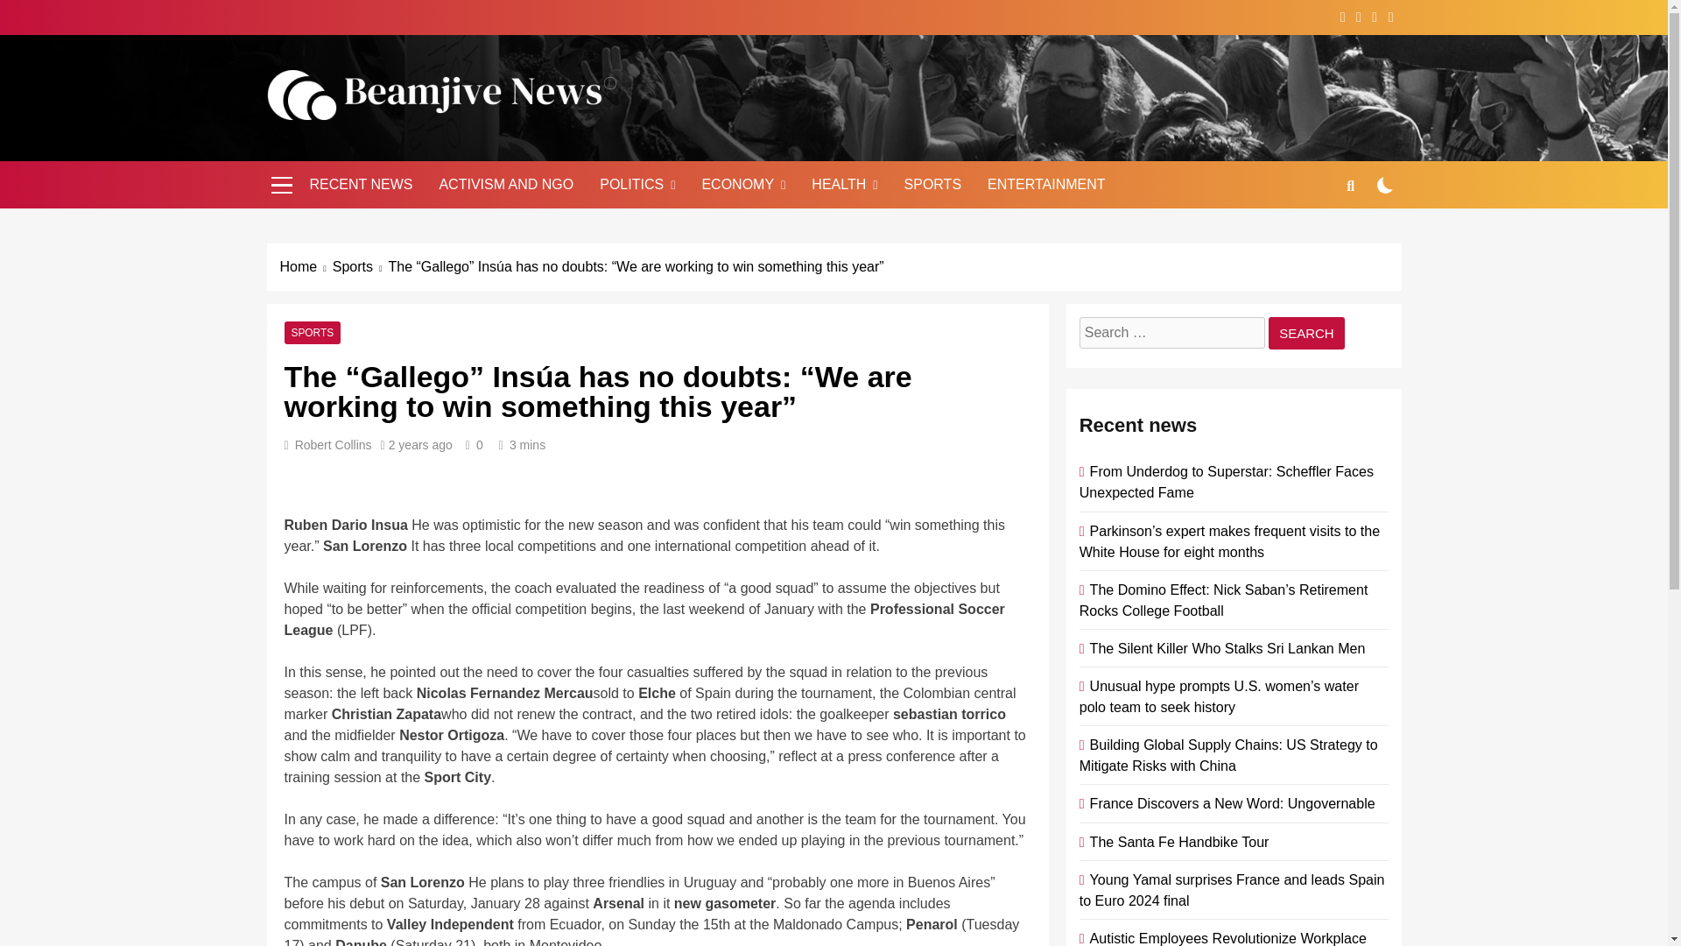 The image size is (1681, 946). Describe the element at coordinates (361, 266) in the screenshot. I see `Sports` at that location.